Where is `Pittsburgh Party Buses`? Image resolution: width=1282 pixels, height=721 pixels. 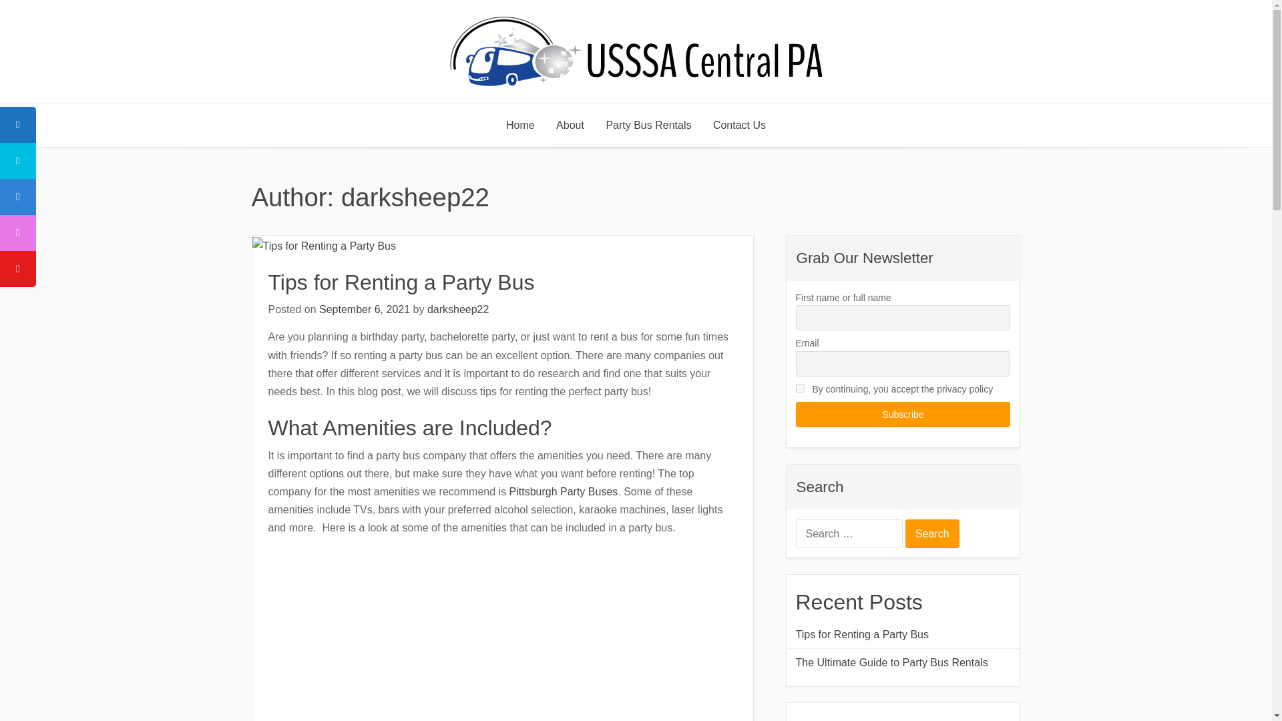 Pittsburgh Party Buses is located at coordinates (564, 491).